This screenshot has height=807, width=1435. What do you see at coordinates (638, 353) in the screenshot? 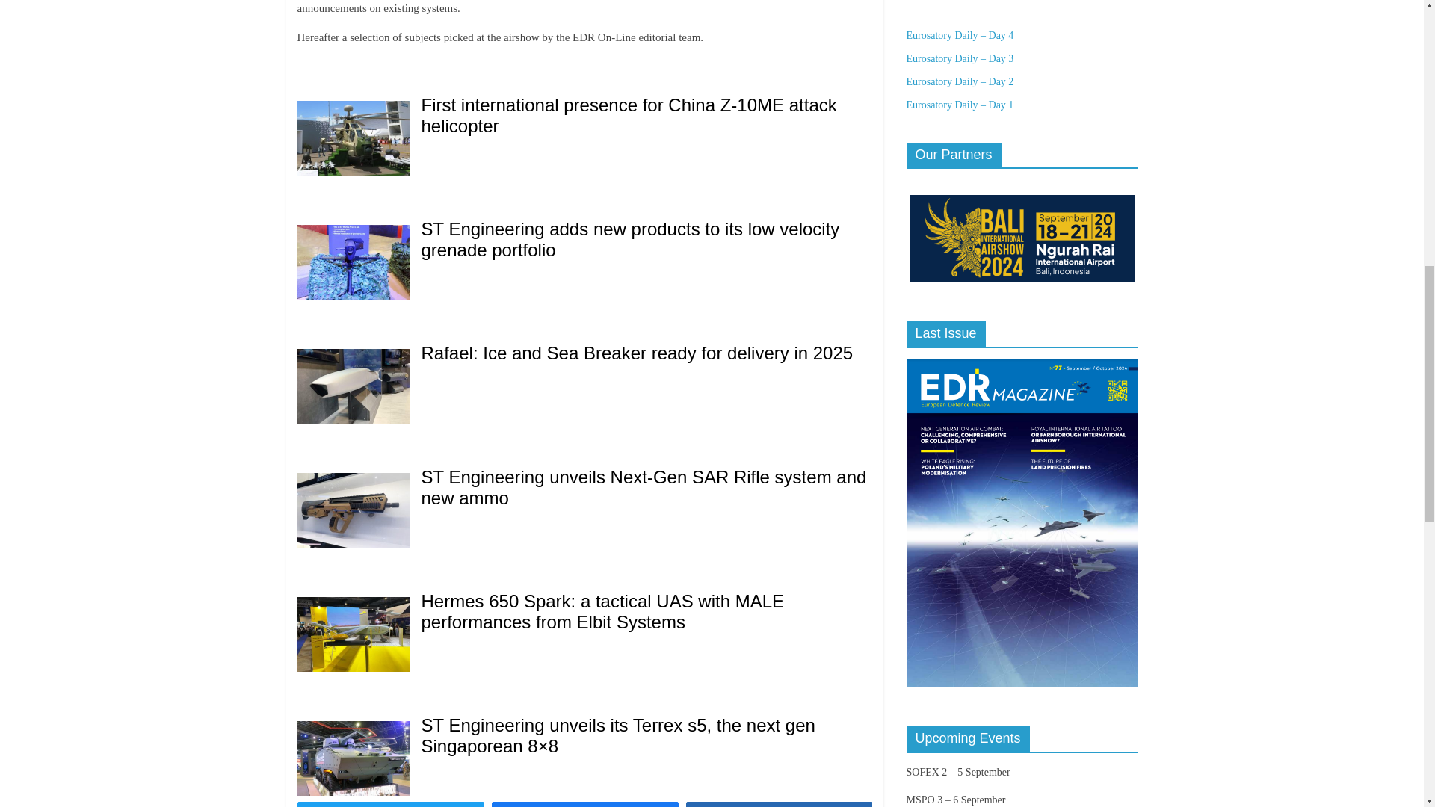
I see `Rafael: Ice and Sea Breaker ready for delivery in 2025` at bounding box center [638, 353].